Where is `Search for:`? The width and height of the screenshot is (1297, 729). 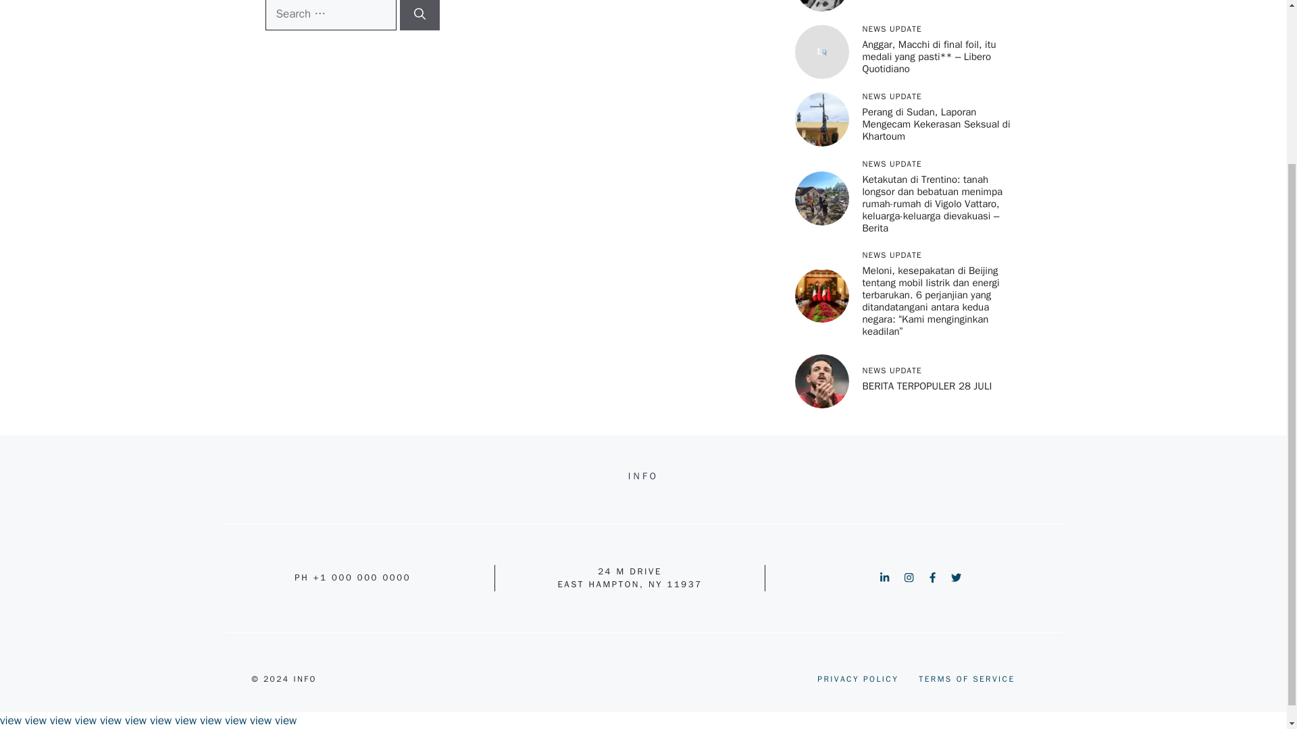
Search for: is located at coordinates (330, 15).